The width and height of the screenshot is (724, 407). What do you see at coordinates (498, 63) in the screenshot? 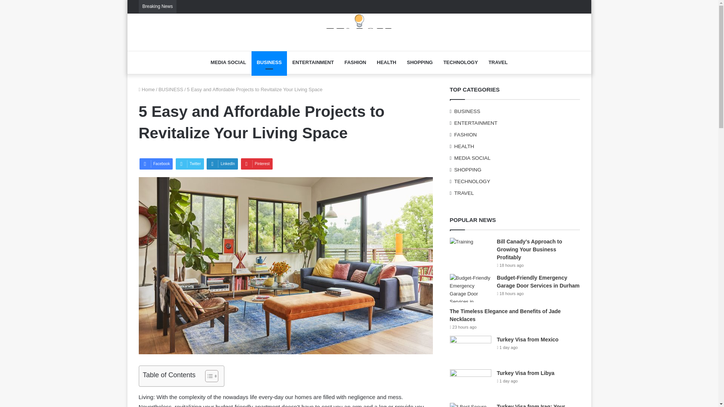
I see `TRAVEL` at bounding box center [498, 63].